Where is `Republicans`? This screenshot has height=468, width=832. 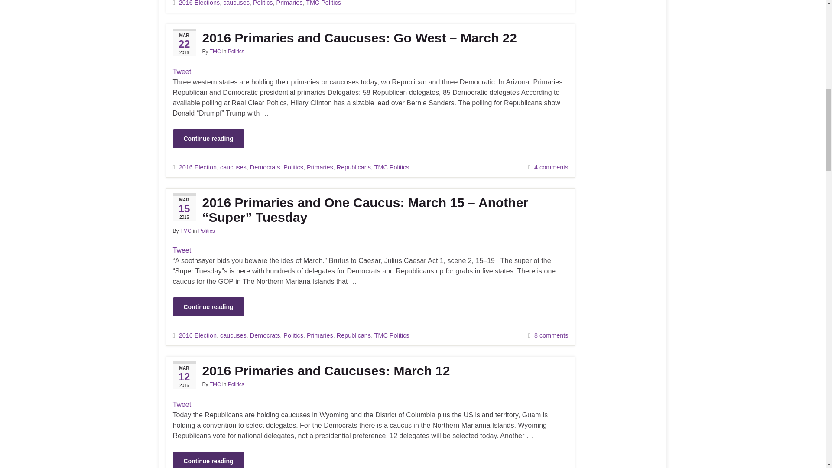 Republicans is located at coordinates (354, 167).